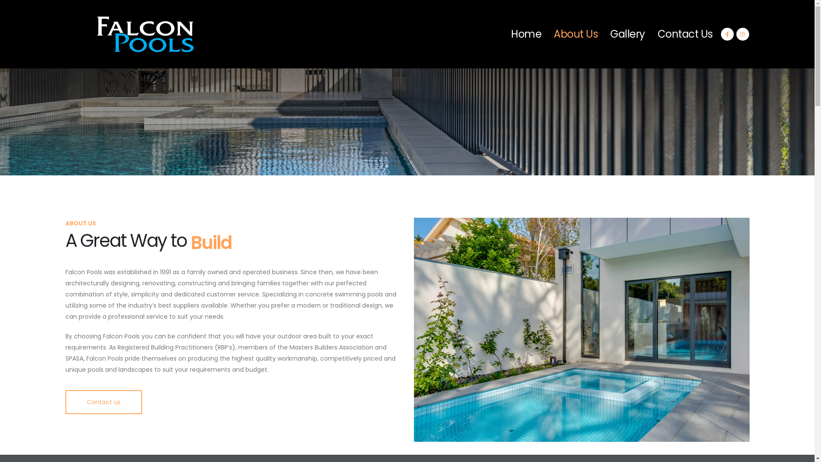 This screenshot has width=821, height=462. What do you see at coordinates (526, 34) in the screenshot?
I see `Home` at bounding box center [526, 34].